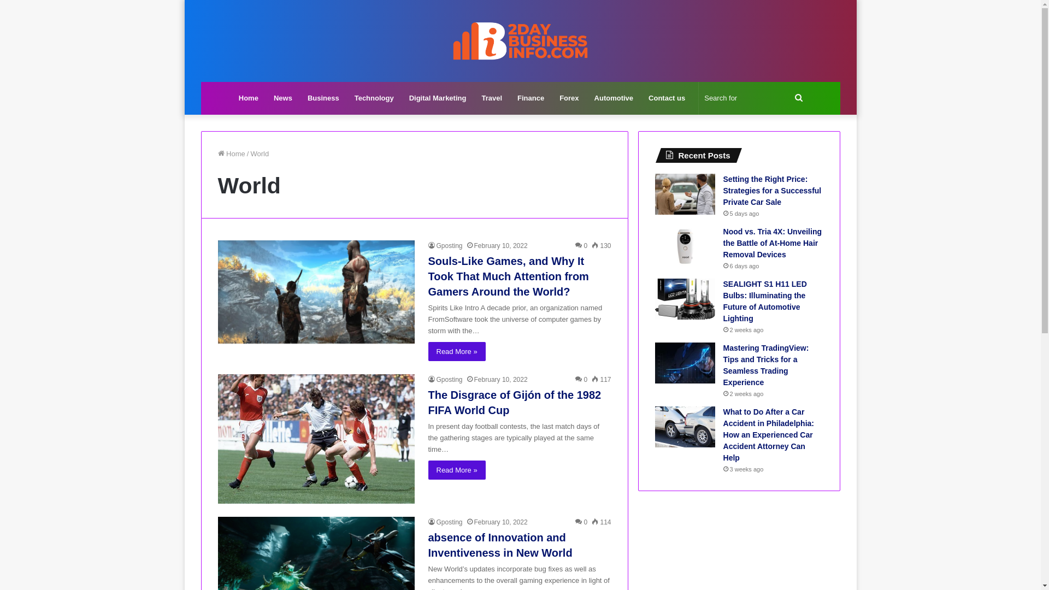 This screenshot has width=1049, height=590. Describe the element at coordinates (231, 154) in the screenshot. I see `Home` at that location.